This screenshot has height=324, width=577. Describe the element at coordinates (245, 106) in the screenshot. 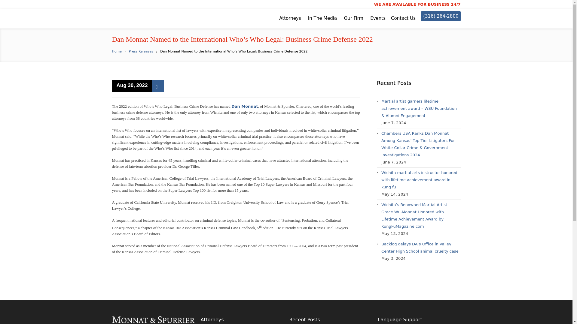

I see `Dan Monnat` at that location.